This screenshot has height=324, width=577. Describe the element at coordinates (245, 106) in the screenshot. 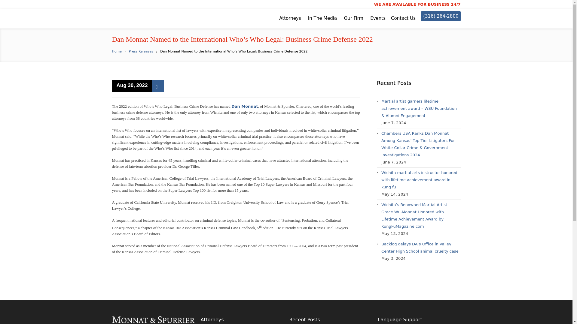

I see `Dan Monnat` at that location.